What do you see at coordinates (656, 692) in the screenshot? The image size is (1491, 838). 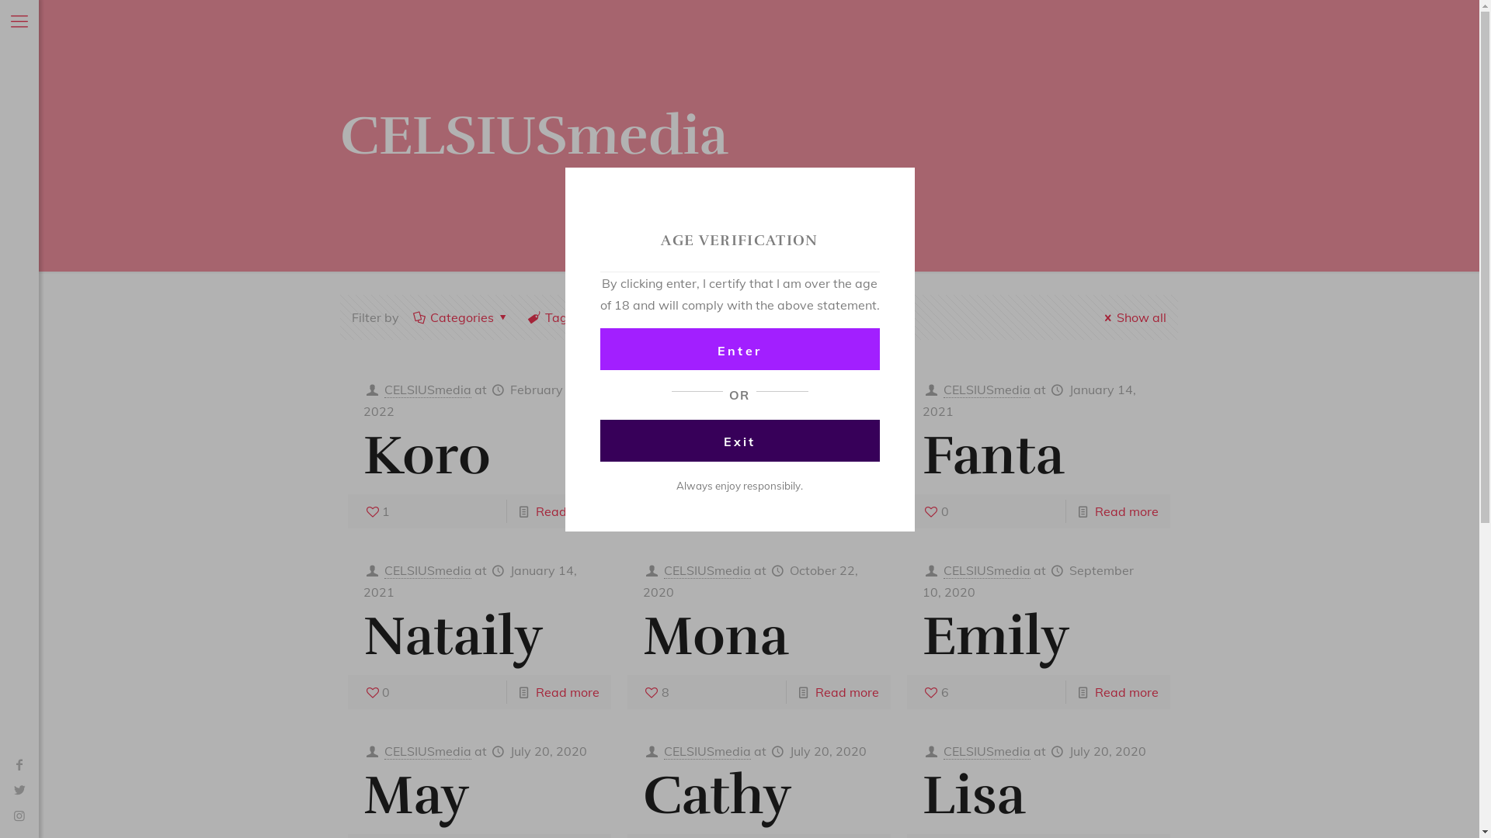 I see `8` at bounding box center [656, 692].